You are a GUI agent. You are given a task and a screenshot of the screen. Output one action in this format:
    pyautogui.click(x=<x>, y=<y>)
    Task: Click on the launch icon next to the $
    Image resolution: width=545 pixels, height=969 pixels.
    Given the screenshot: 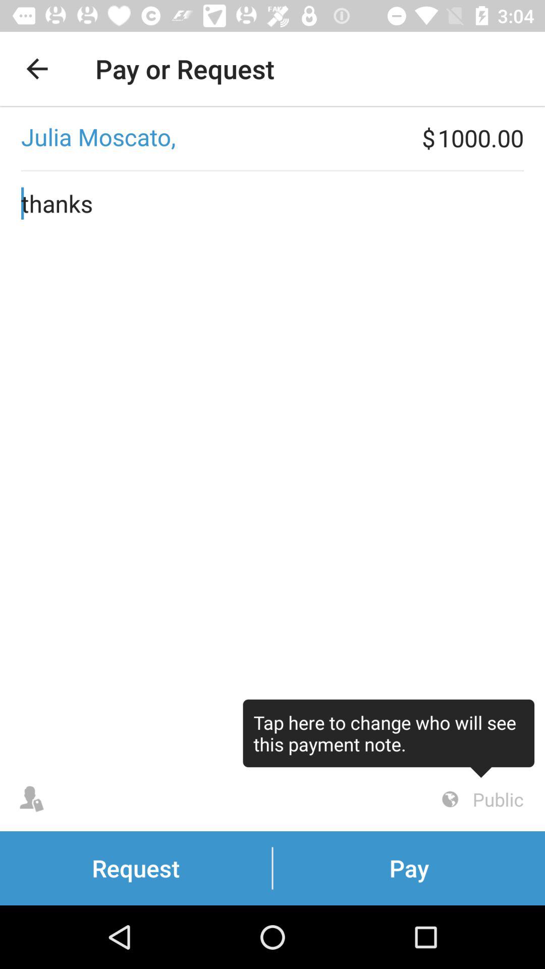 What is the action you would take?
    pyautogui.click(x=211, y=138)
    